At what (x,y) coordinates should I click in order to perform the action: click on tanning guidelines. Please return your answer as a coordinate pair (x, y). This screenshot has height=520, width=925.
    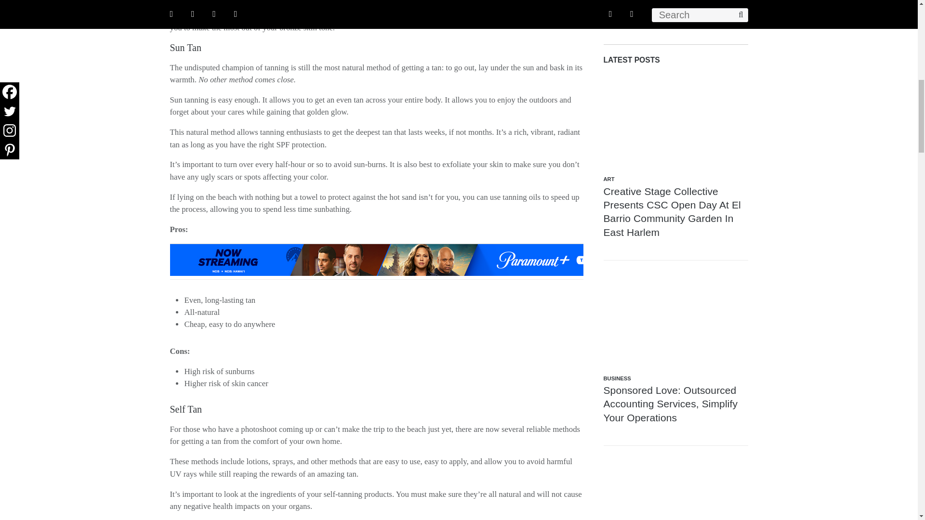
    Looking at the image, I should click on (490, 15).